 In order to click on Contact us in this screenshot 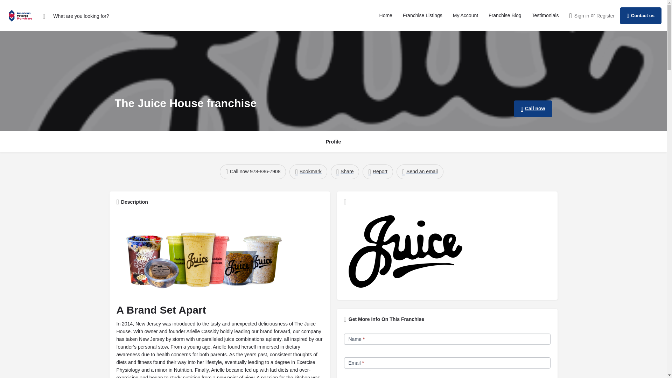, I will do `click(640, 15)`.